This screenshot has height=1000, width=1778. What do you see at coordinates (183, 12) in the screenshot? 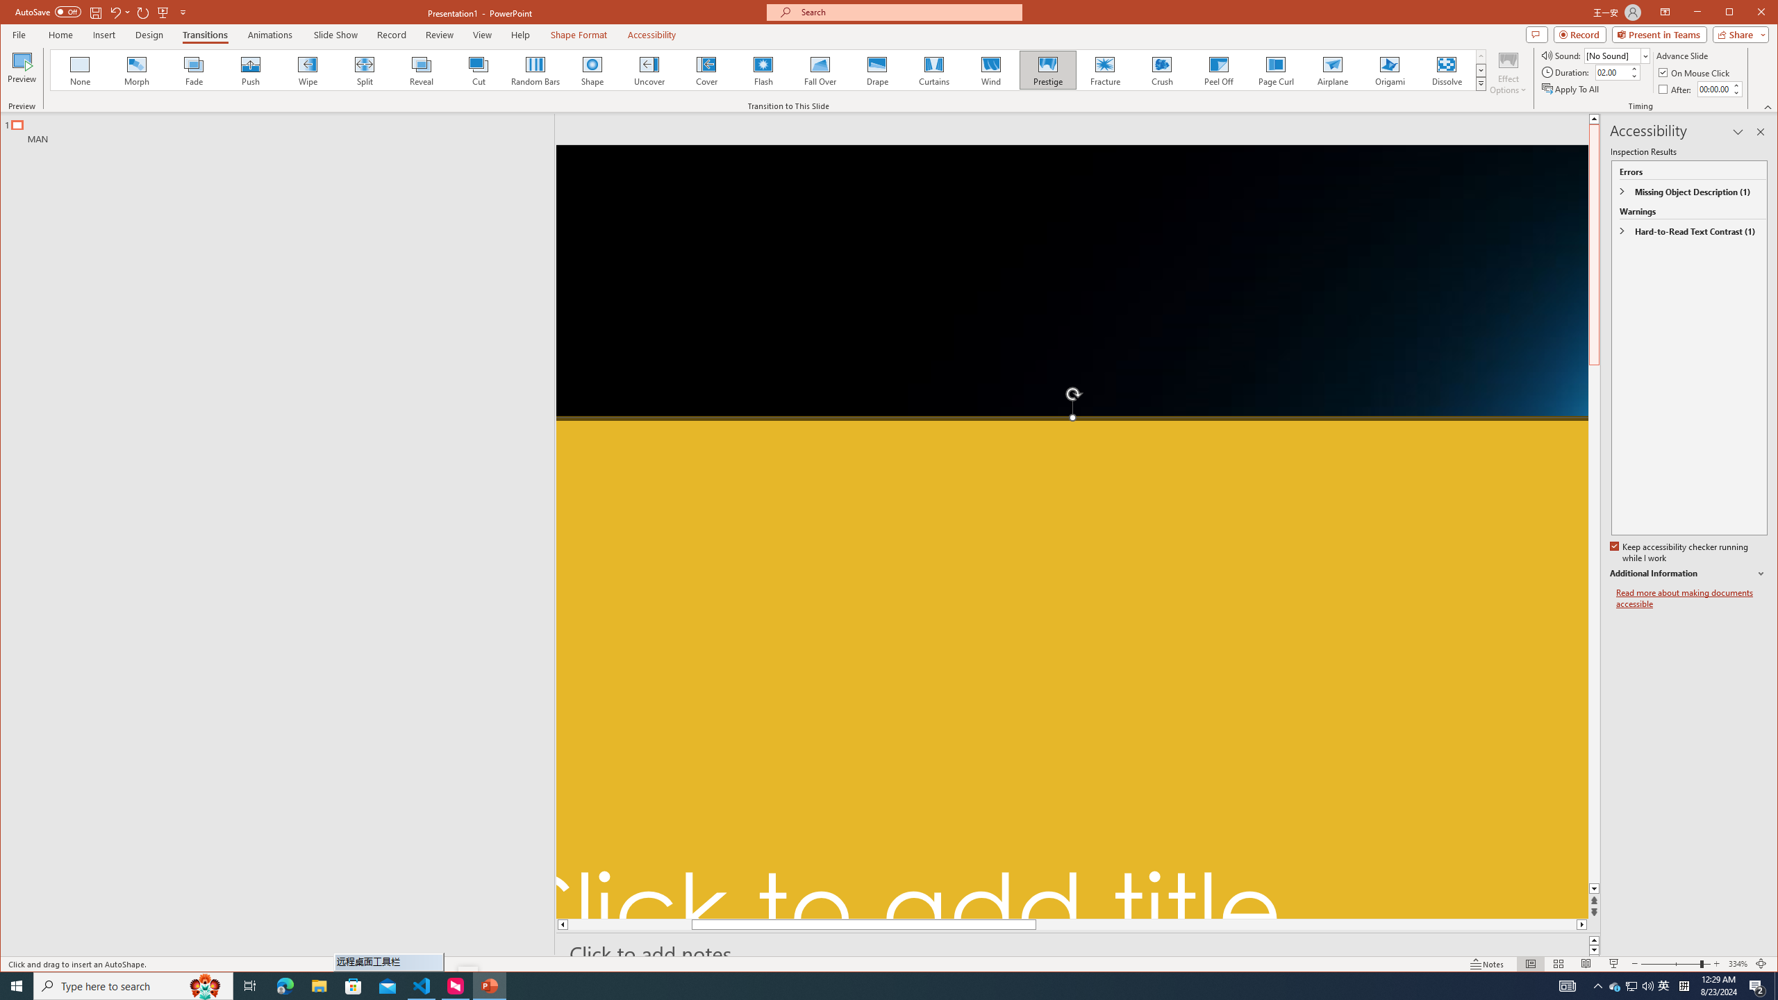
I see `Customize Quick Access Toolbar` at bounding box center [183, 12].